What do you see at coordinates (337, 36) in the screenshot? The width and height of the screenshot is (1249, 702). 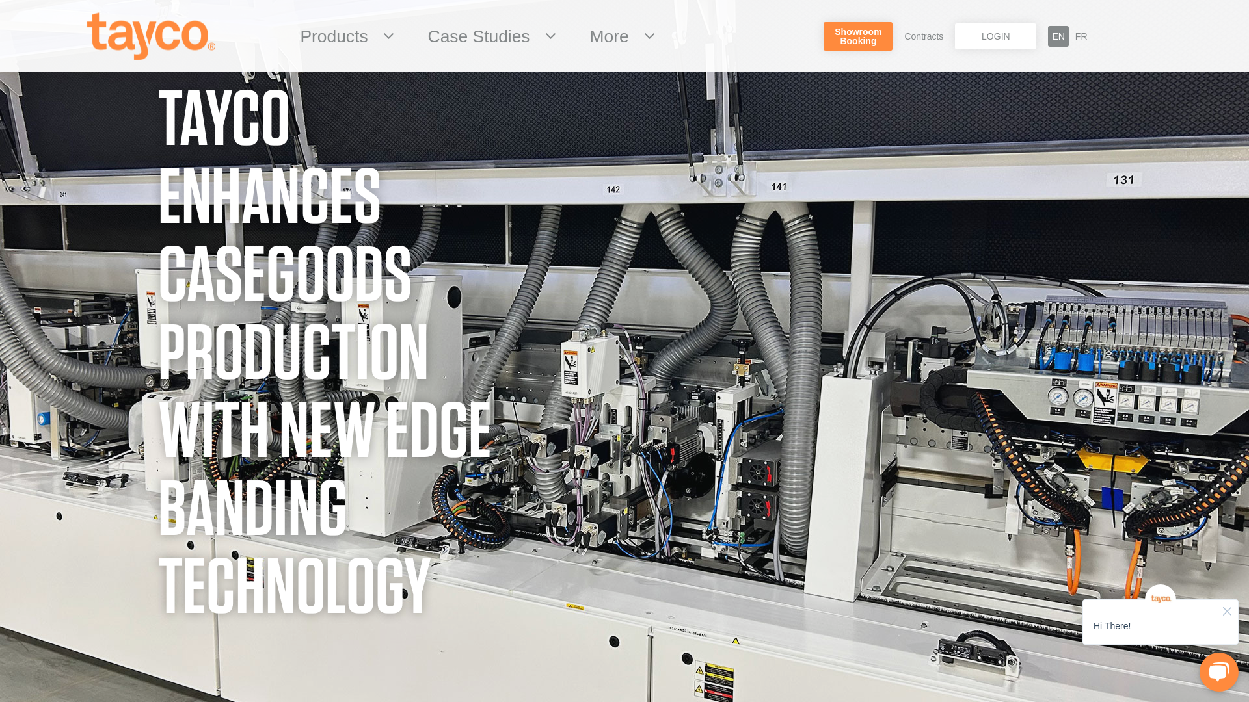 I see `Products` at bounding box center [337, 36].